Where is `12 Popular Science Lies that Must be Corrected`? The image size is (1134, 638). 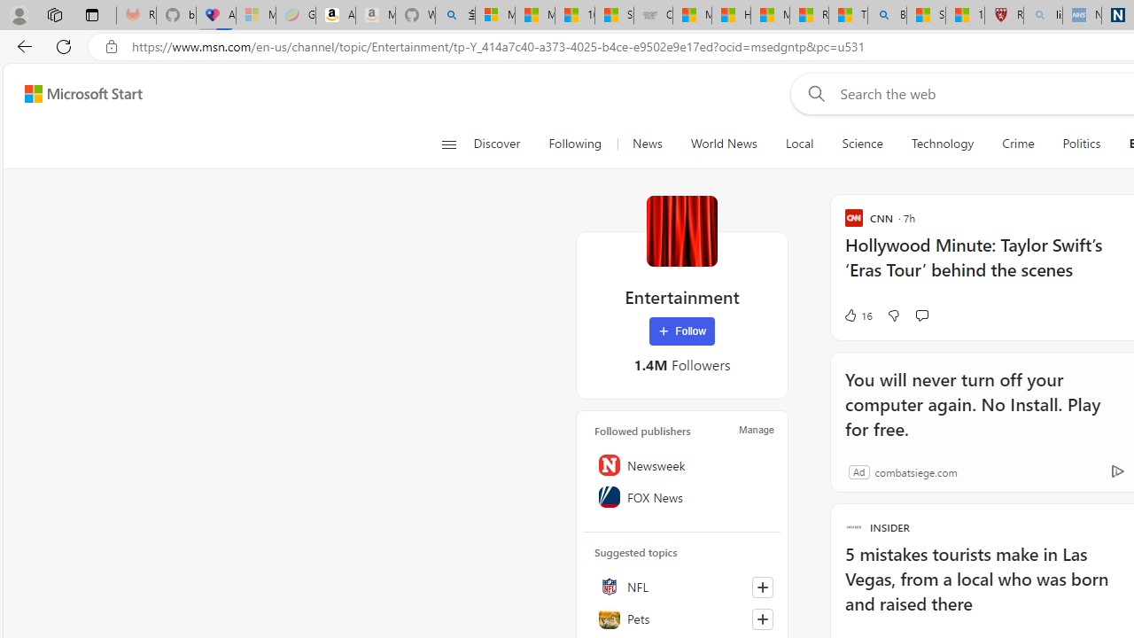 12 Popular Science Lies that Must be Corrected is located at coordinates (965, 16).